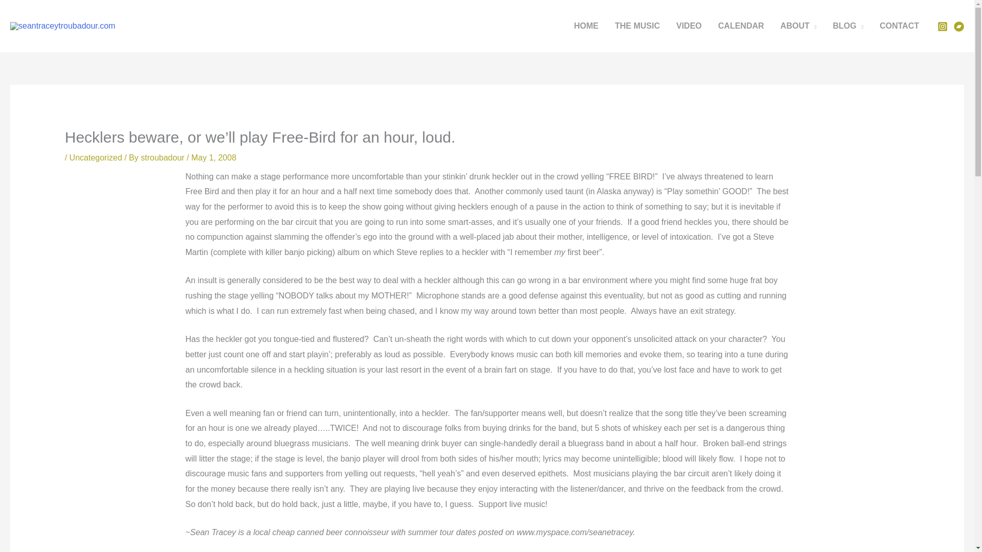 The height and width of the screenshot is (552, 982). Describe the element at coordinates (848, 26) in the screenshot. I see `BLOG` at that location.